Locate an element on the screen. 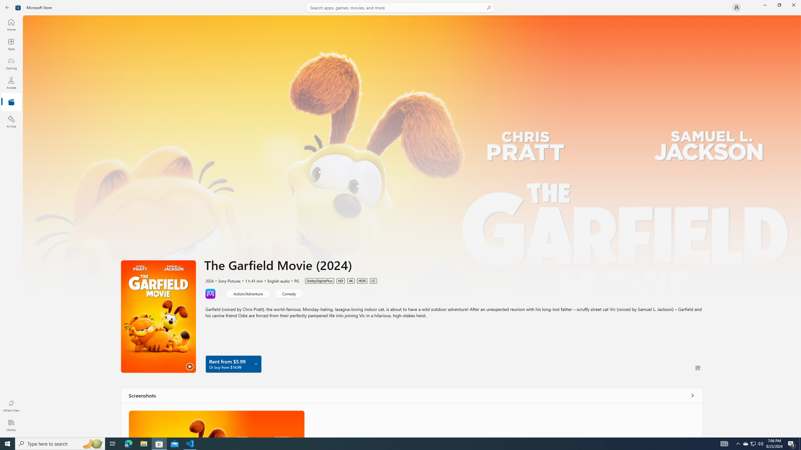  Class: Image is located at coordinates (217, 424).